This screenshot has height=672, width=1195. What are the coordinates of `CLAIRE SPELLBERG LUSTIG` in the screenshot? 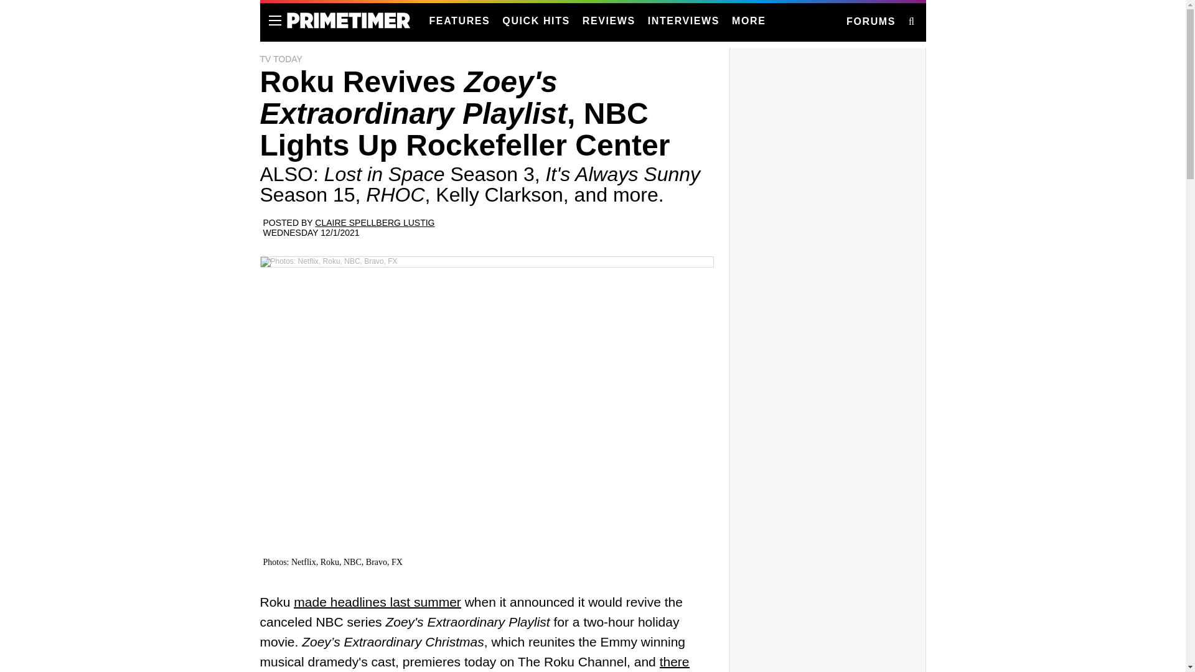 It's located at (375, 223).